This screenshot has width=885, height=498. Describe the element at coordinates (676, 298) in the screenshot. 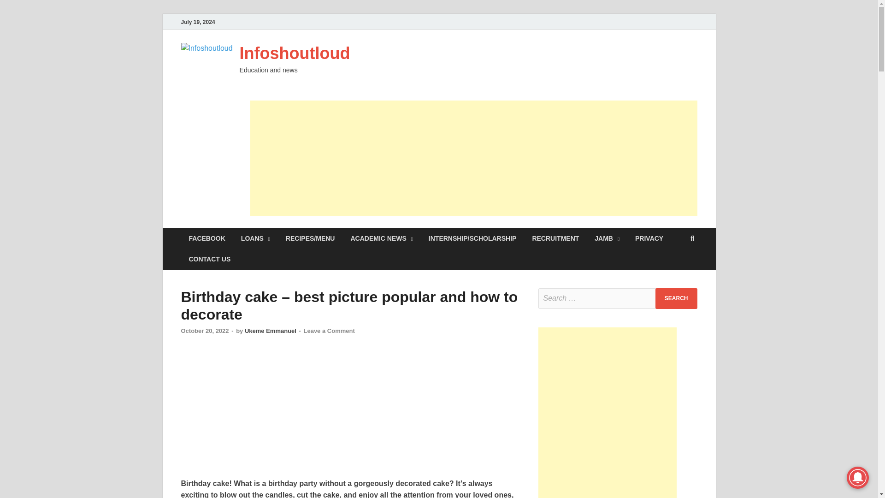

I see `Search` at that location.